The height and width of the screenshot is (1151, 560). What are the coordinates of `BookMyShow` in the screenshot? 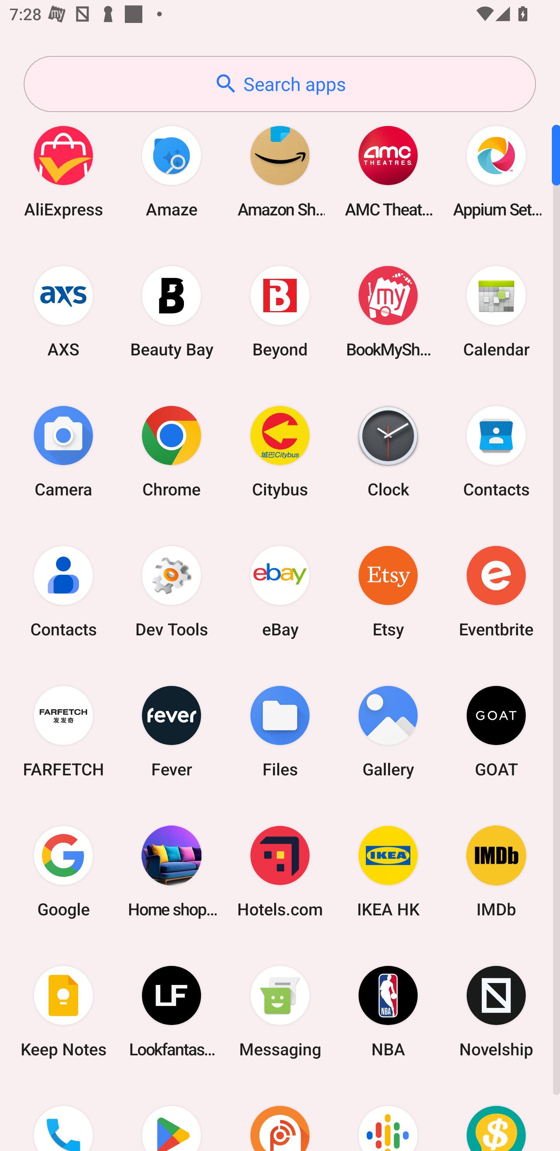 It's located at (388, 311).